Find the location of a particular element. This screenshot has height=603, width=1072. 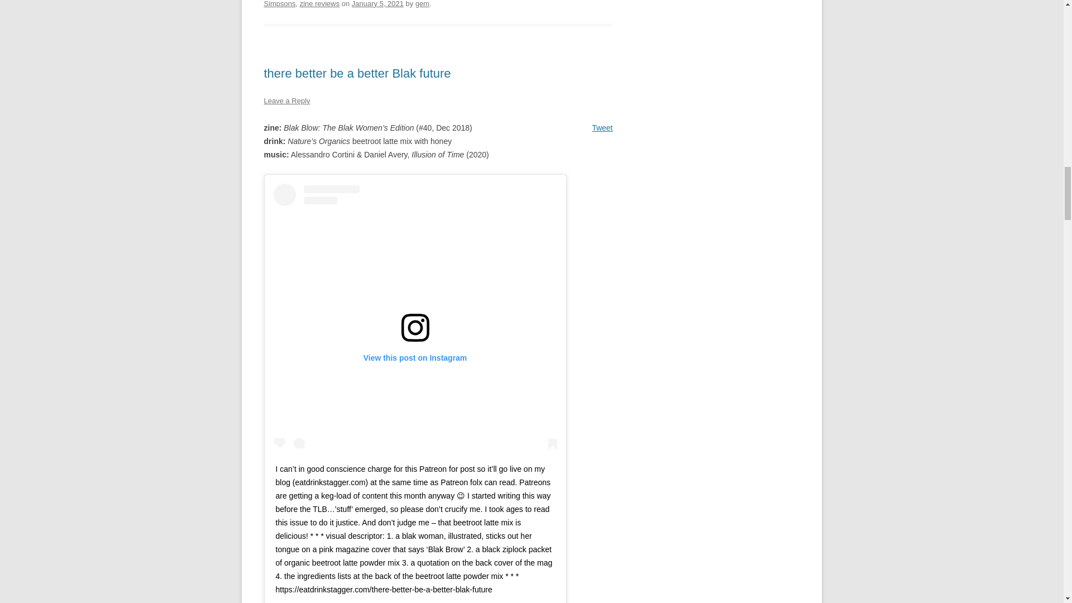

there better be a better Blak future is located at coordinates (357, 73).